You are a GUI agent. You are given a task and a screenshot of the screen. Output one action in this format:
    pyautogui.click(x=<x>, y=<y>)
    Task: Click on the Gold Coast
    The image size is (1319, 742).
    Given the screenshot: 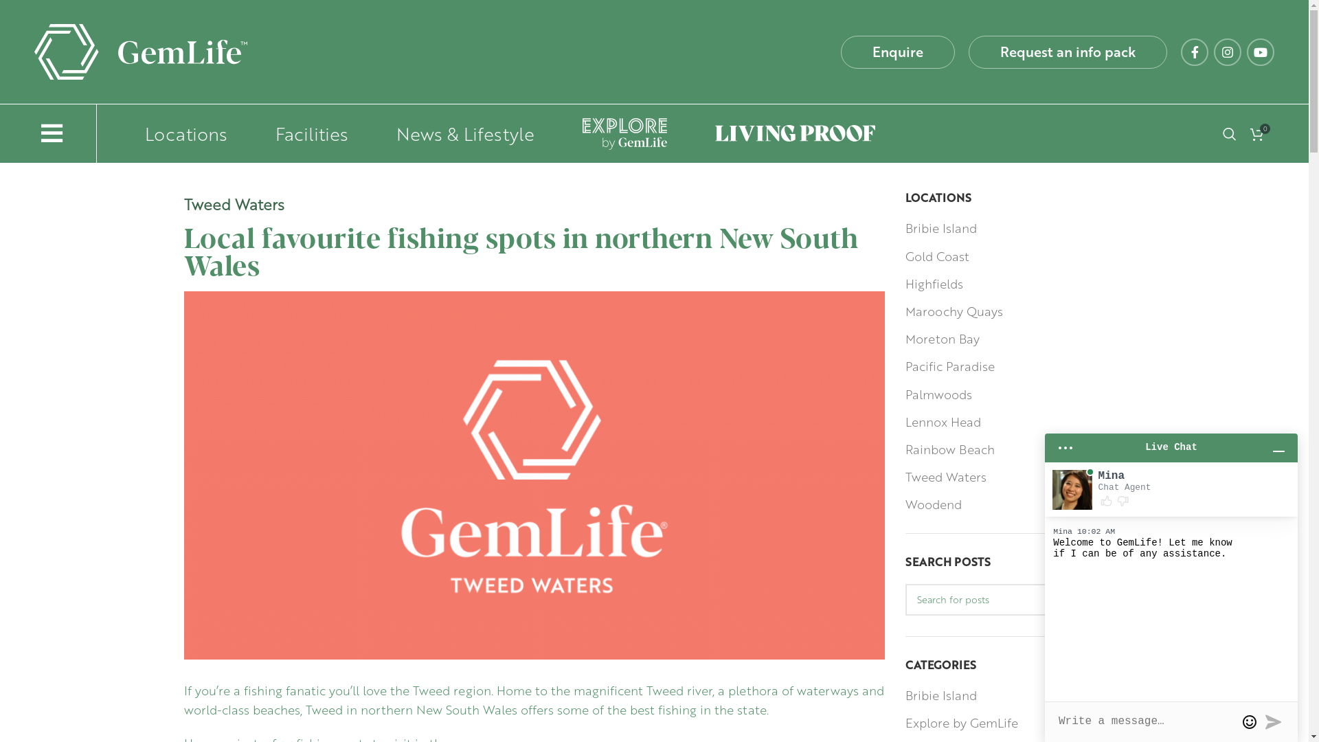 What is the action you would take?
    pyautogui.click(x=938, y=256)
    